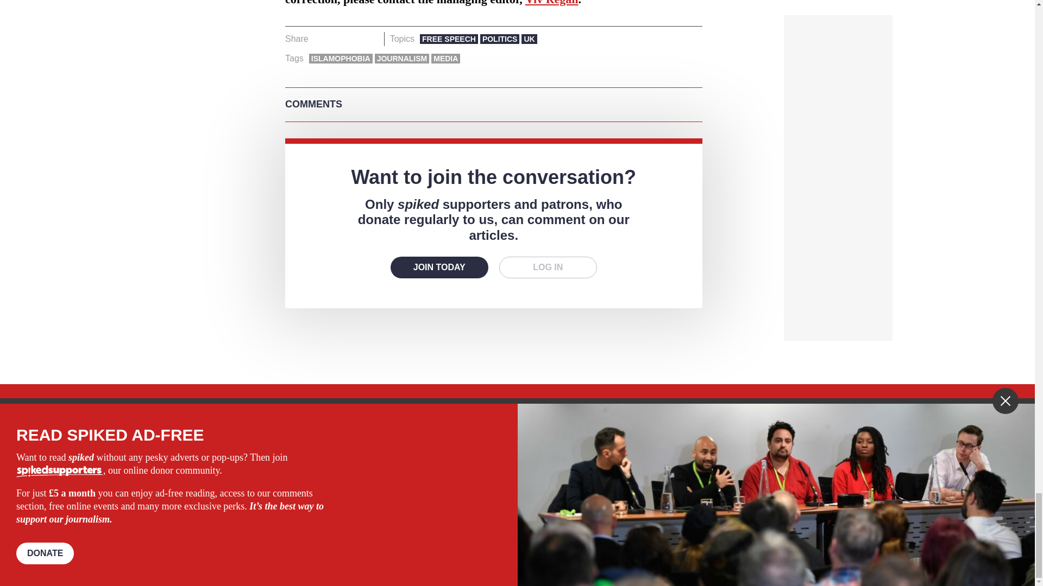  Describe the element at coordinates (338, 39) in the screenshot. I see `Share on Twitter` at that location.